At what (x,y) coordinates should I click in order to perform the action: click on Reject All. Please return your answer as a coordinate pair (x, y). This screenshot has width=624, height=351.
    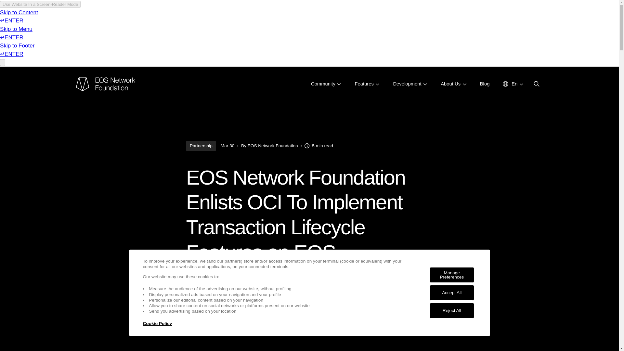
    Looking at the image, I should click on (452, 311).